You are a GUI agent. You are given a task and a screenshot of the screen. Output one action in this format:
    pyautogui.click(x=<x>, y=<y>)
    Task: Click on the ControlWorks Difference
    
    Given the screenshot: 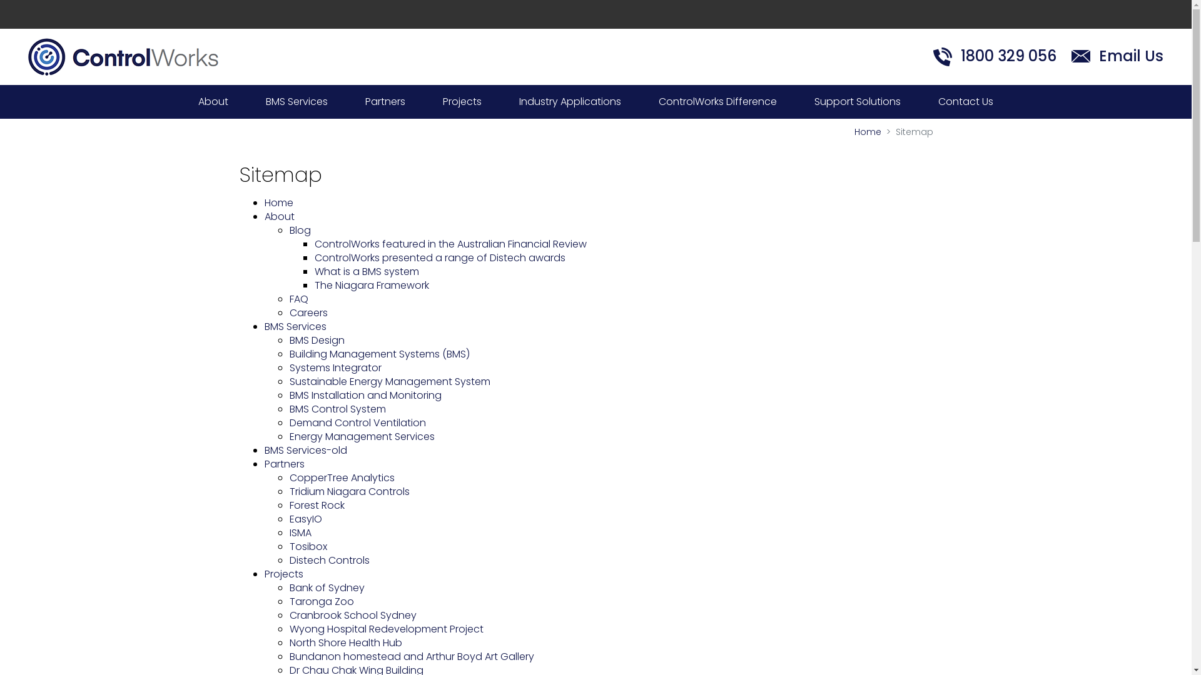 What is the action you would take?
    pyautogui.click(x=718, y=102)
    